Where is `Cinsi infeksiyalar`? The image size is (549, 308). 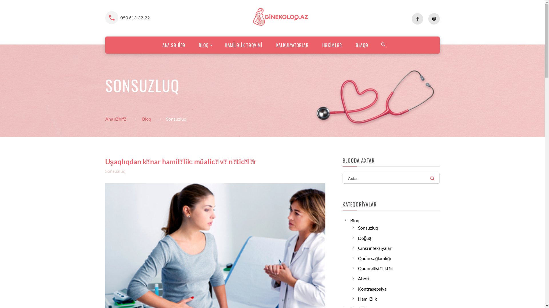
Cinsi infeksiyalar is located at coordinates (375, 248).